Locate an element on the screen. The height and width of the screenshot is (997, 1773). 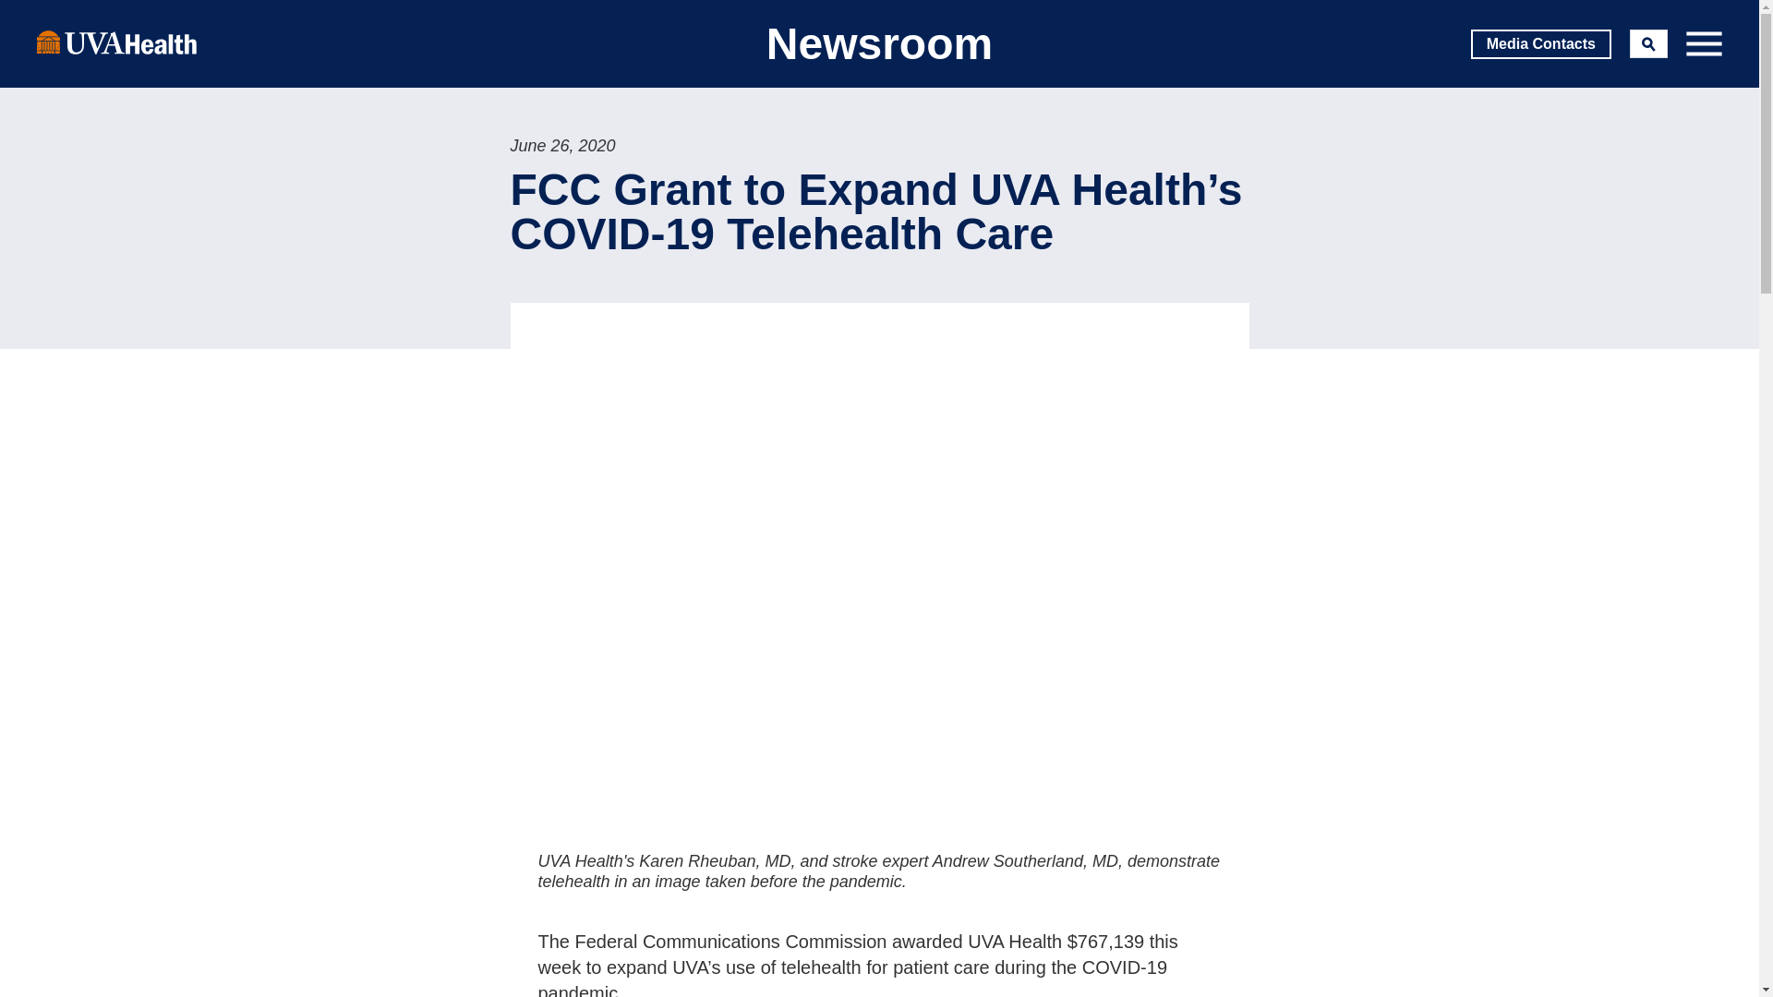
Media Contacts is located at coordinates (1541, 44).